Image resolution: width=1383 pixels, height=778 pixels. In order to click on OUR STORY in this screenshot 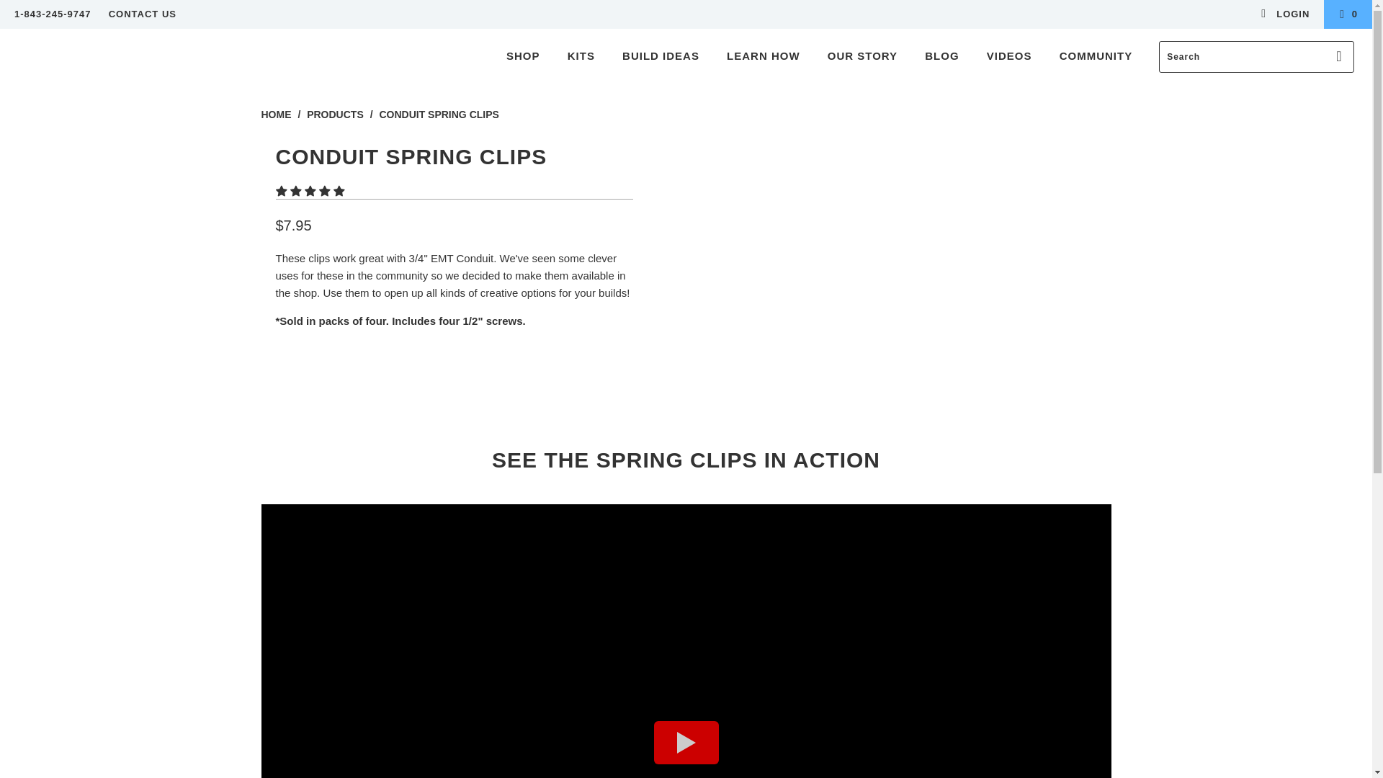, I will do `click(861, 56)`.